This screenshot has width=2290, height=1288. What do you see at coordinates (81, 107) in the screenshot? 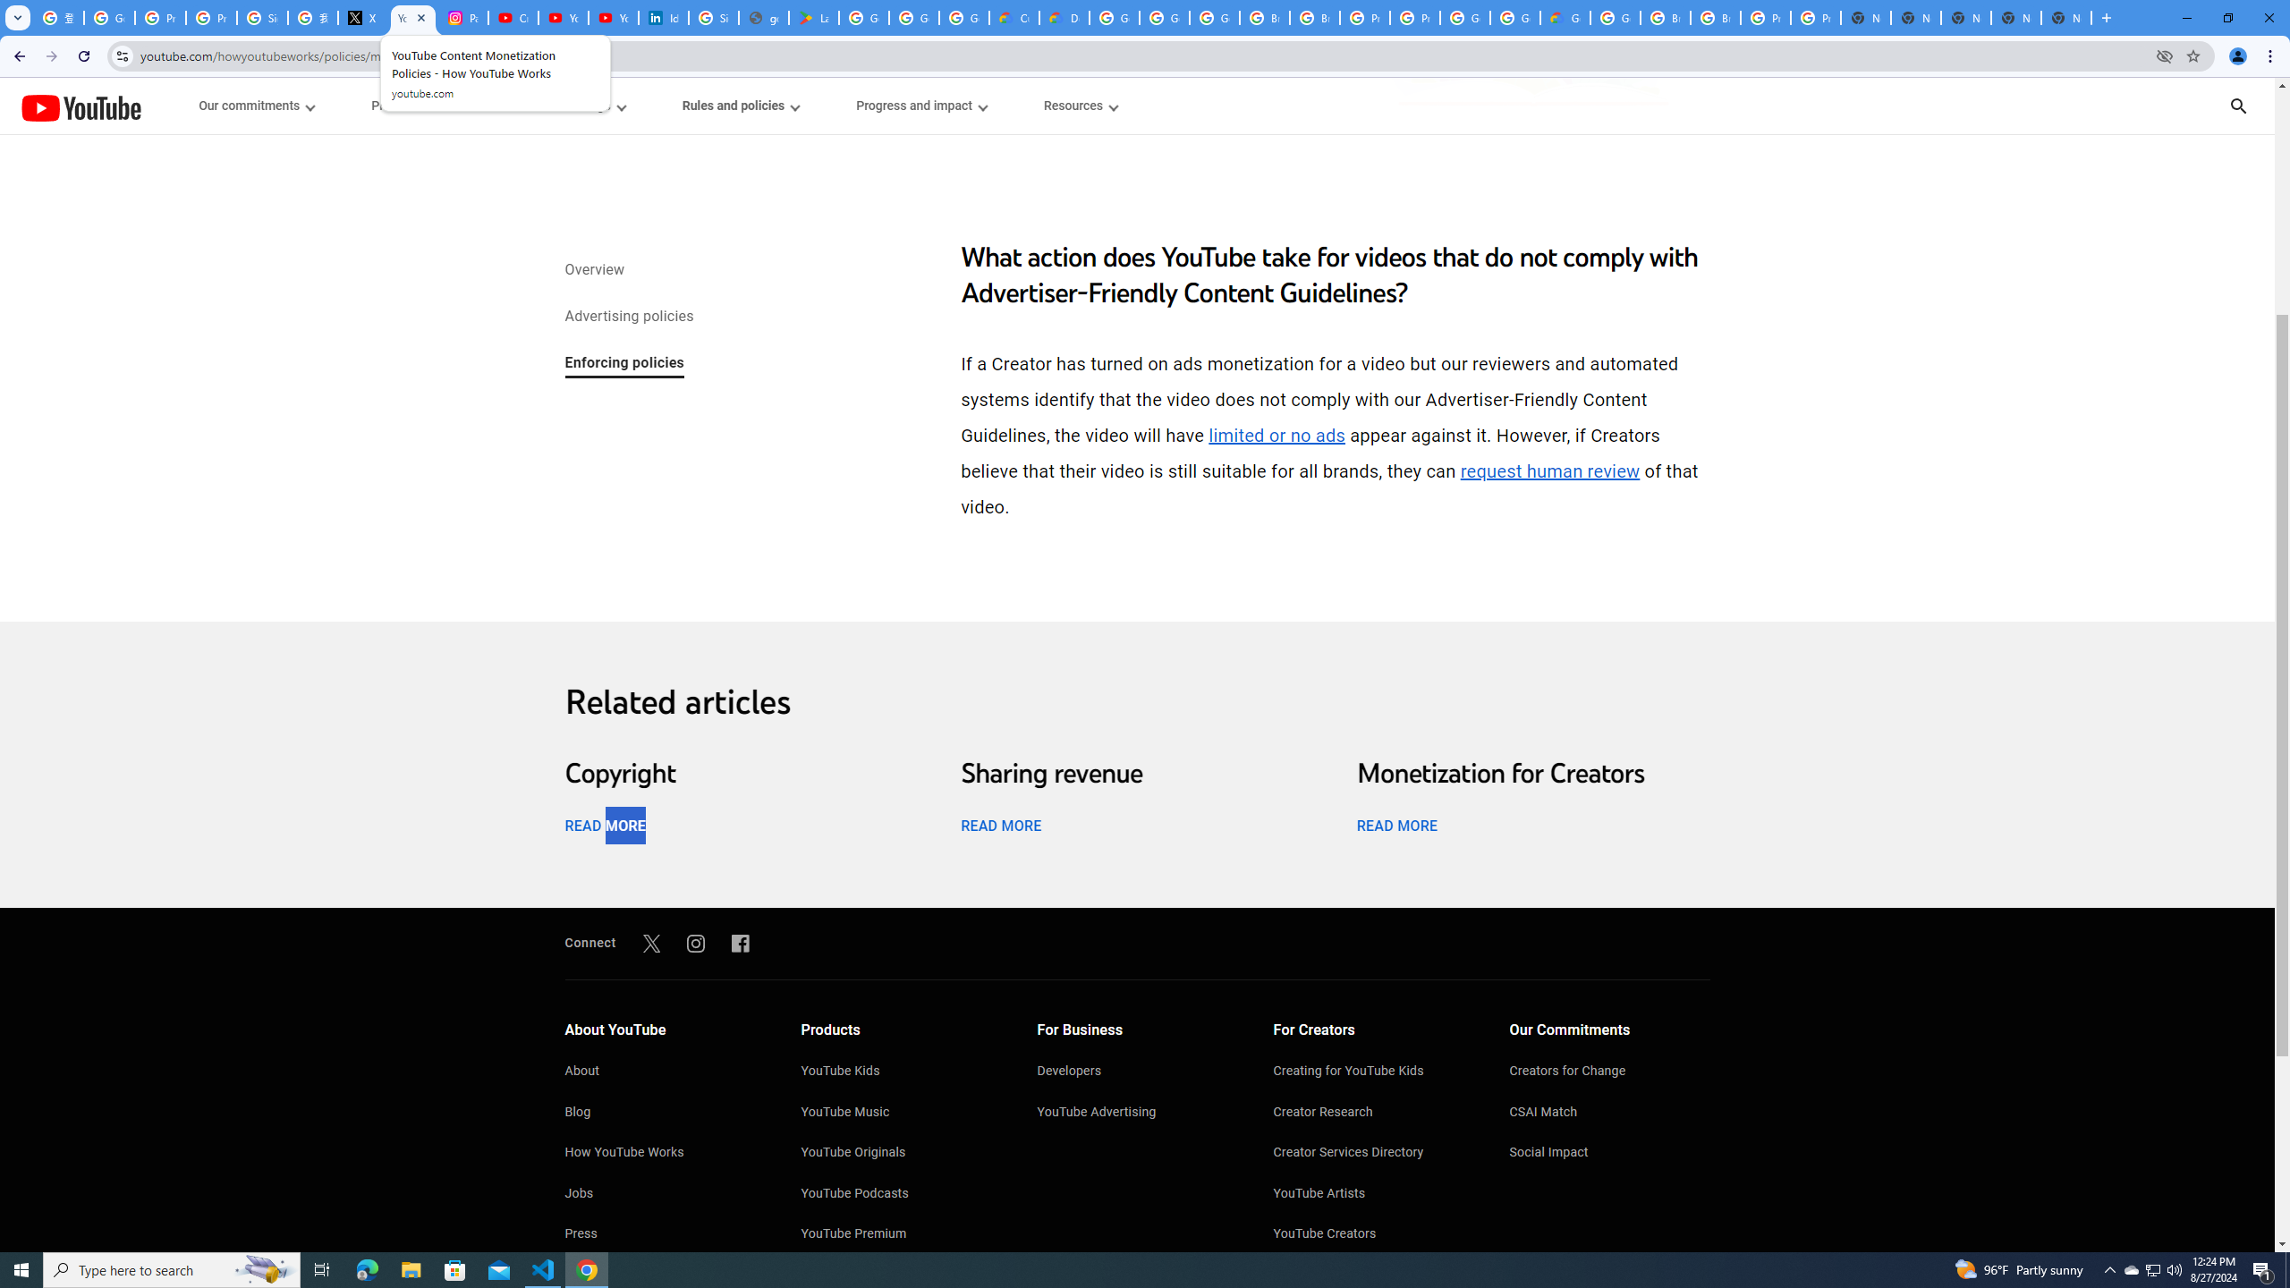
I see `YouTube` at bounding box center [81, 107].